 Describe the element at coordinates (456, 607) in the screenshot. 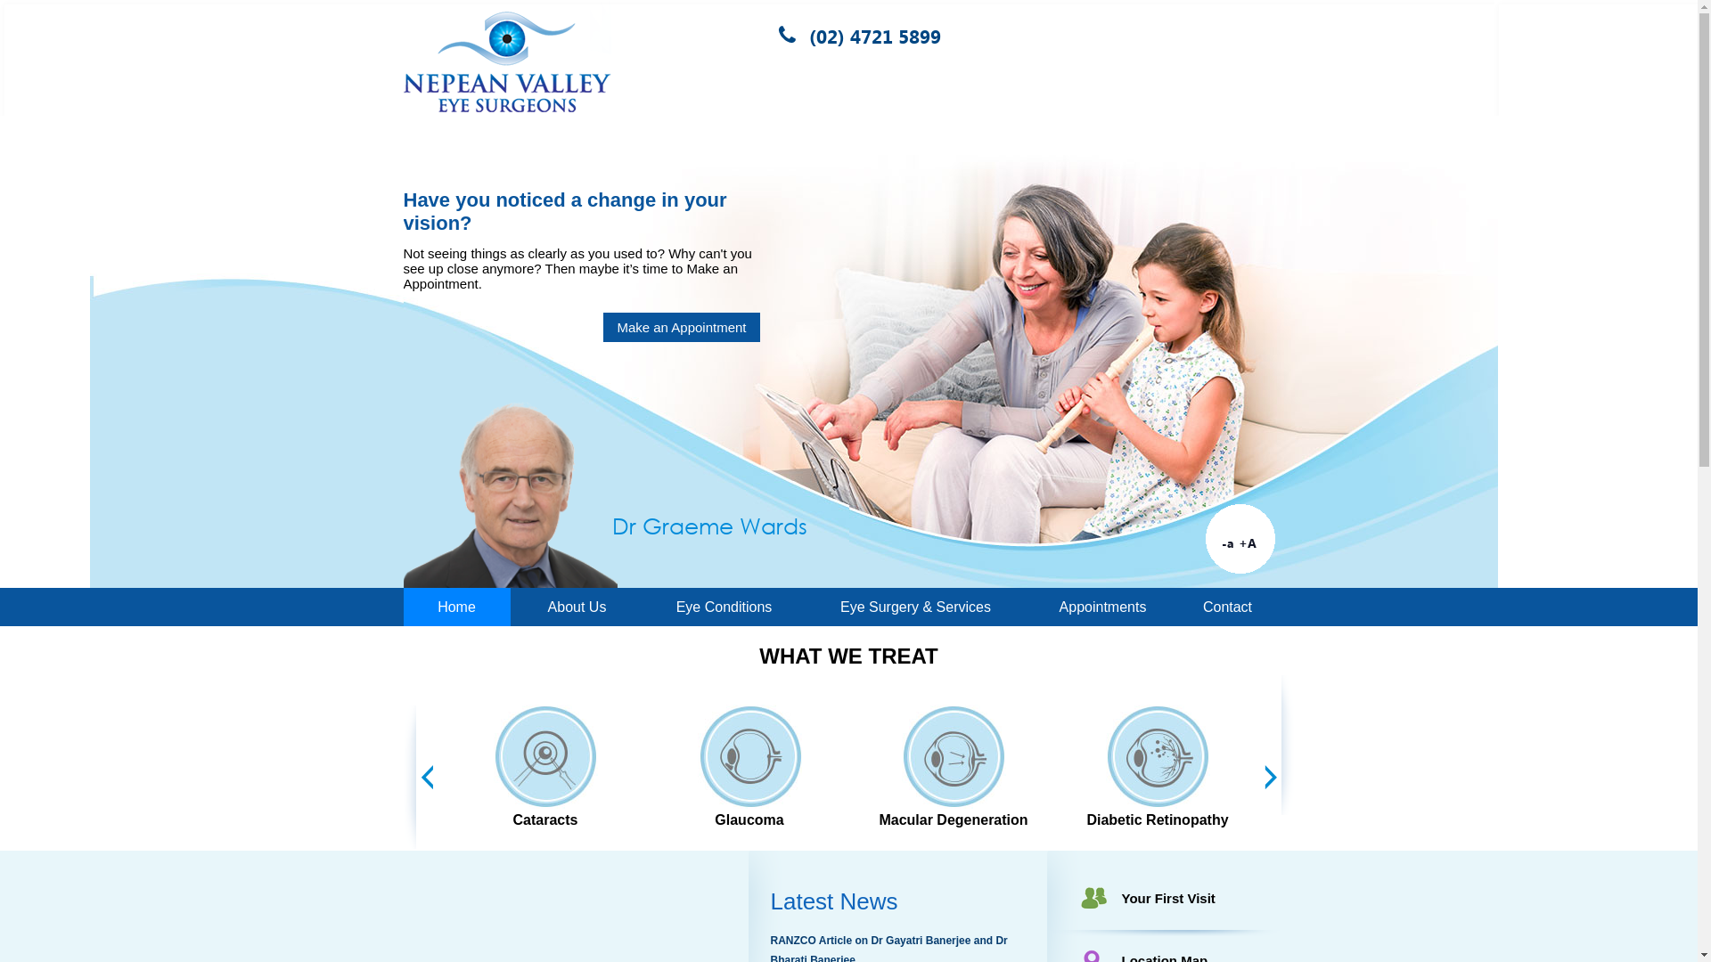

I see `Home` at that location.